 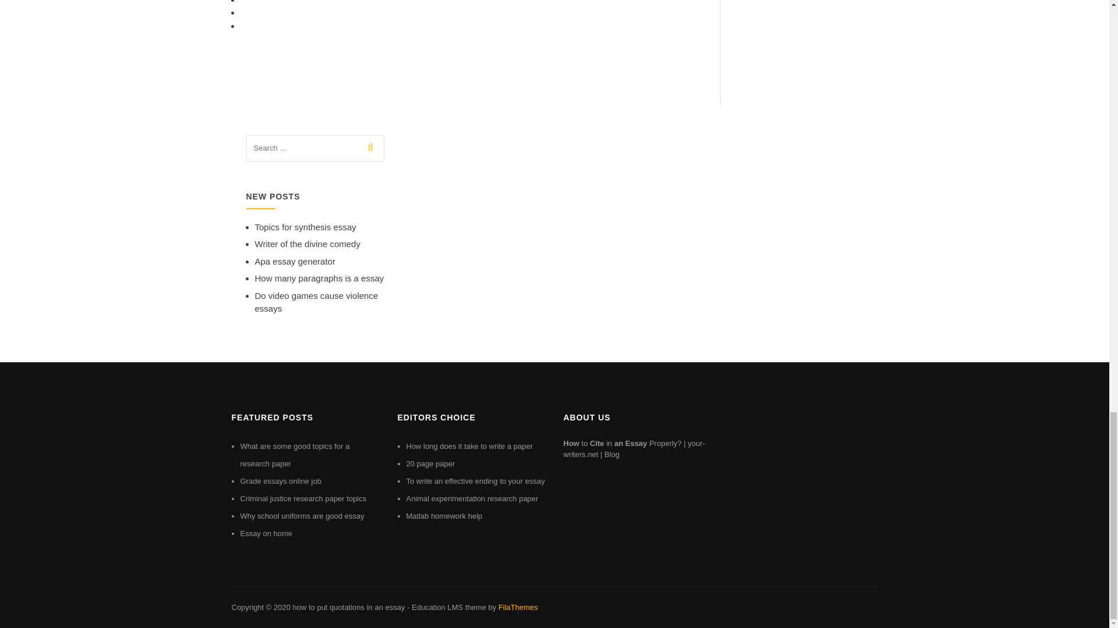 What do you see at coordinates (469, 447) in the screenshot?
I see `How long does it take to write a paper` at bounding box center [469, 447].